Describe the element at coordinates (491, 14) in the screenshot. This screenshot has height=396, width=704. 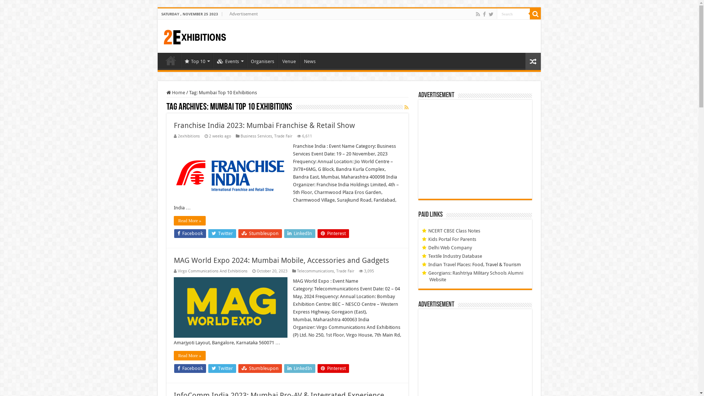
I see `Twitter` at that location.